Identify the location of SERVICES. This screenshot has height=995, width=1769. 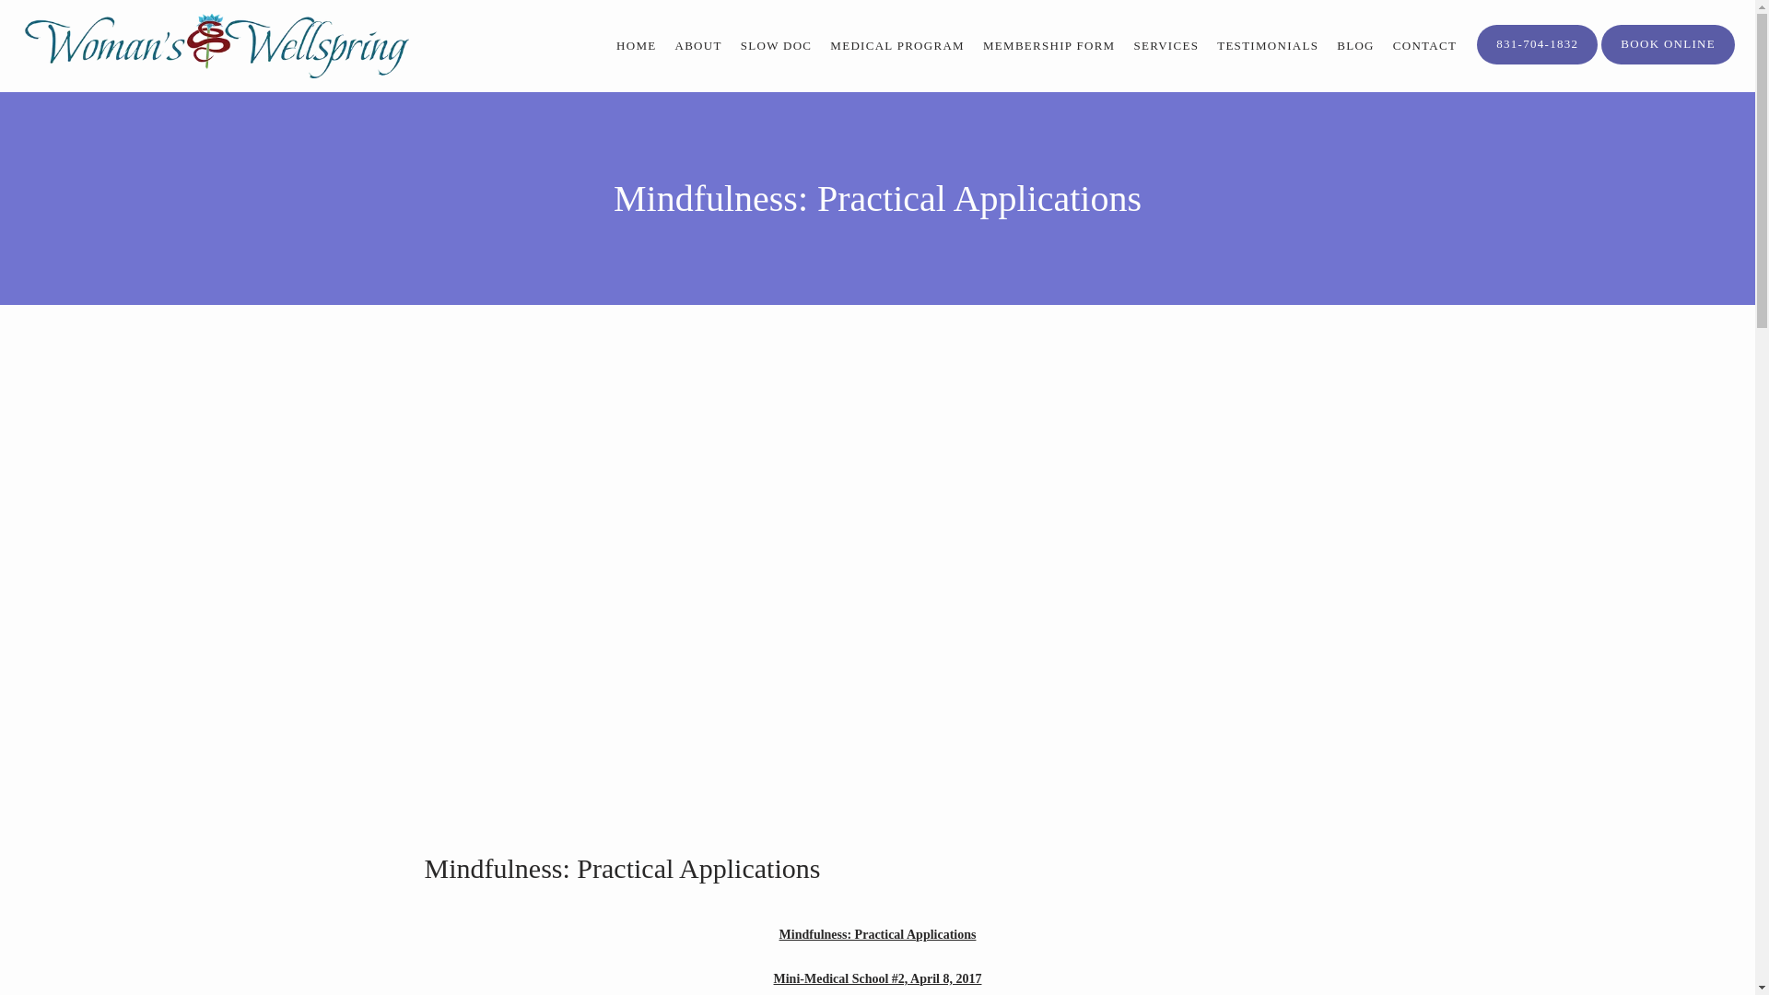
(1166, 46).